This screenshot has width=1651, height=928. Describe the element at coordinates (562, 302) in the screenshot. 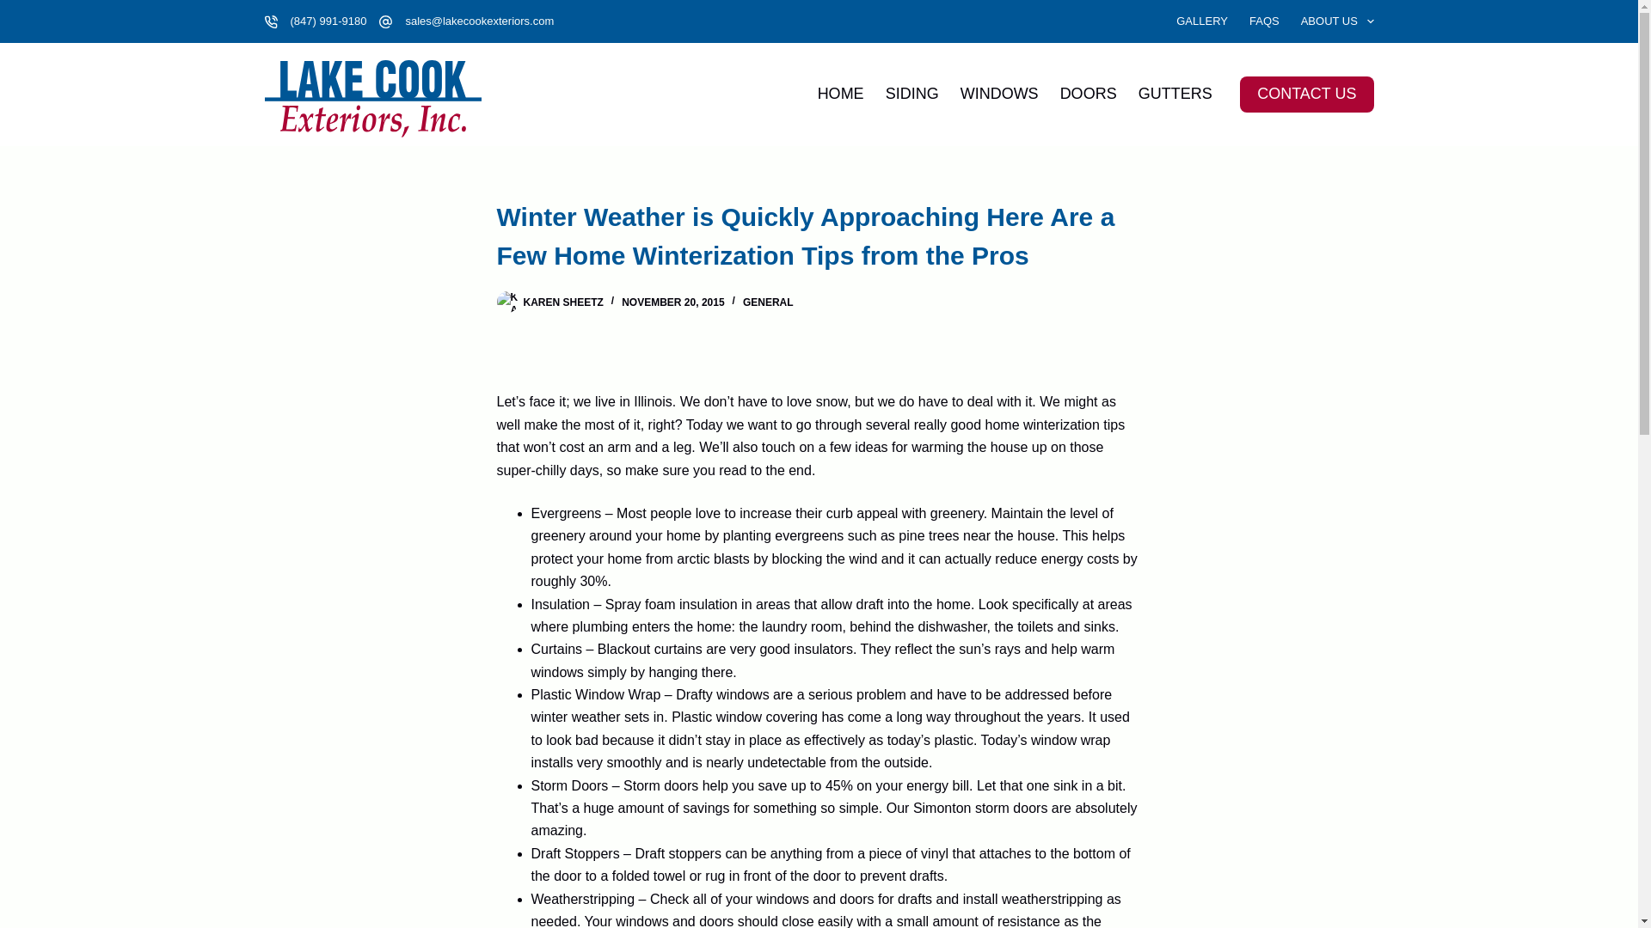

I see `Posts by Karen Sheetz` at that location.